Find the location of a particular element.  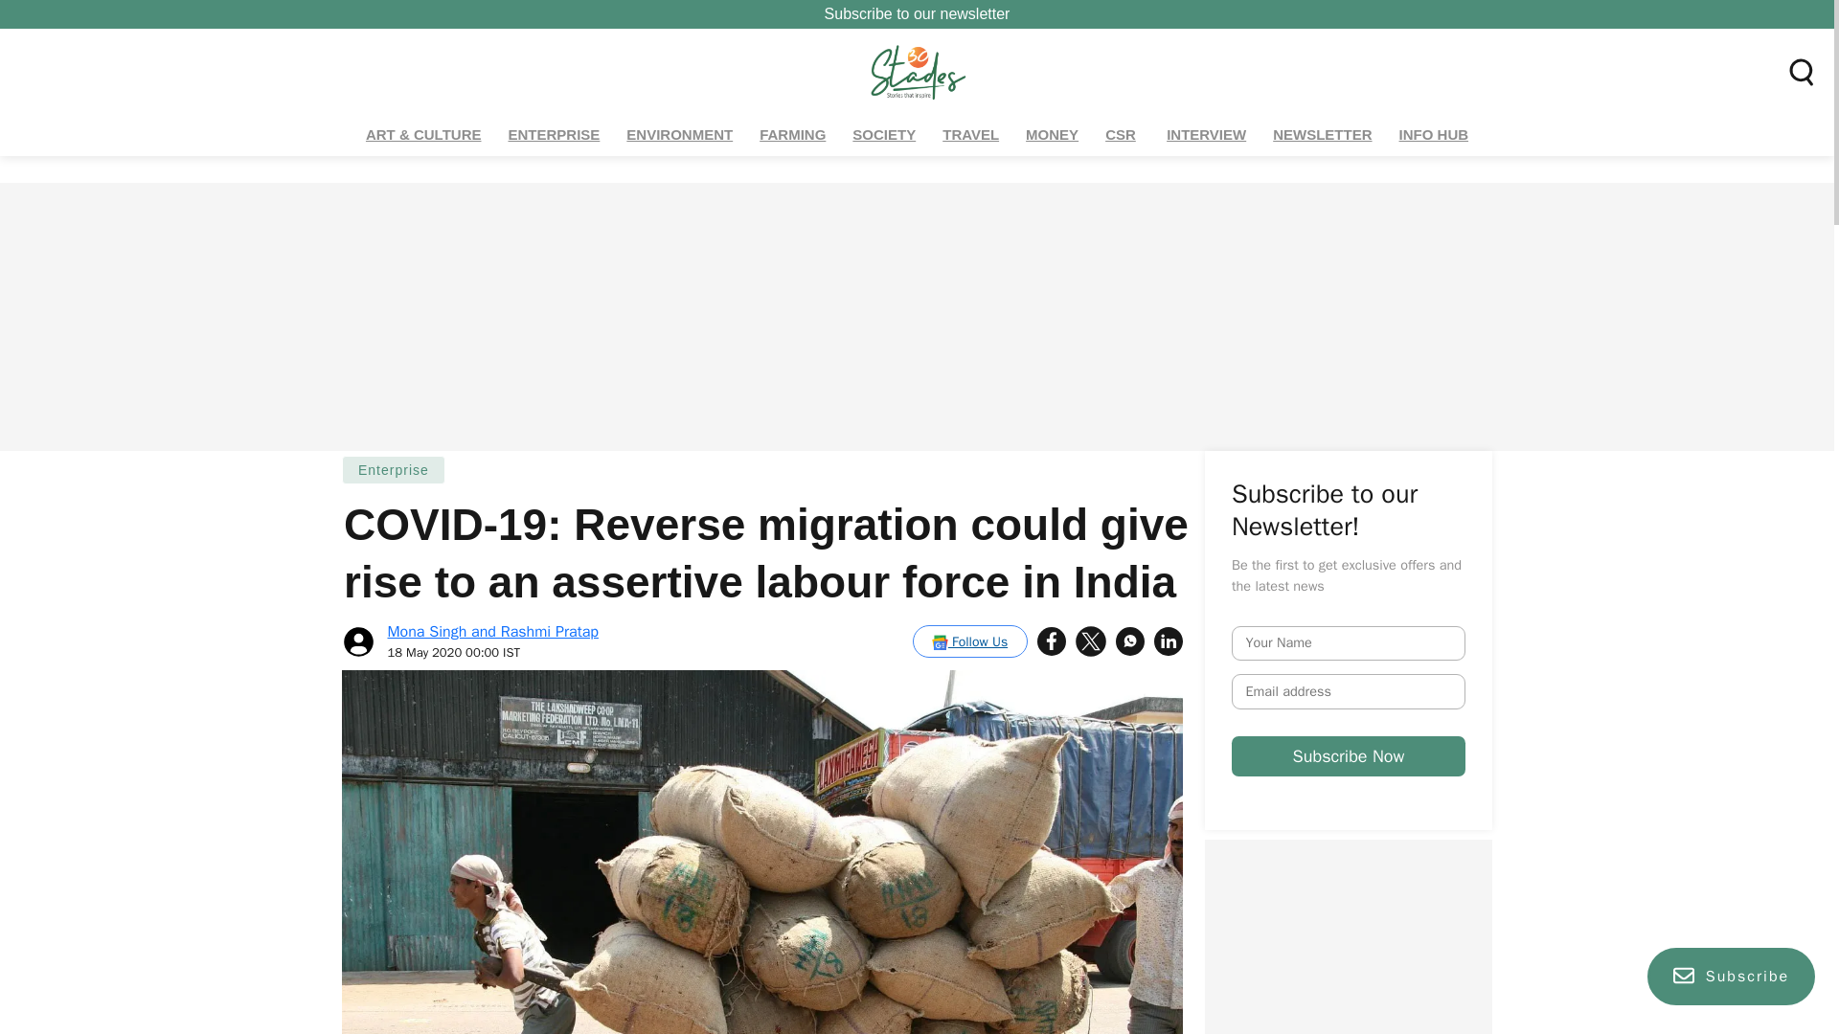

INTERVIEW is located at coordinates (1206, 135).